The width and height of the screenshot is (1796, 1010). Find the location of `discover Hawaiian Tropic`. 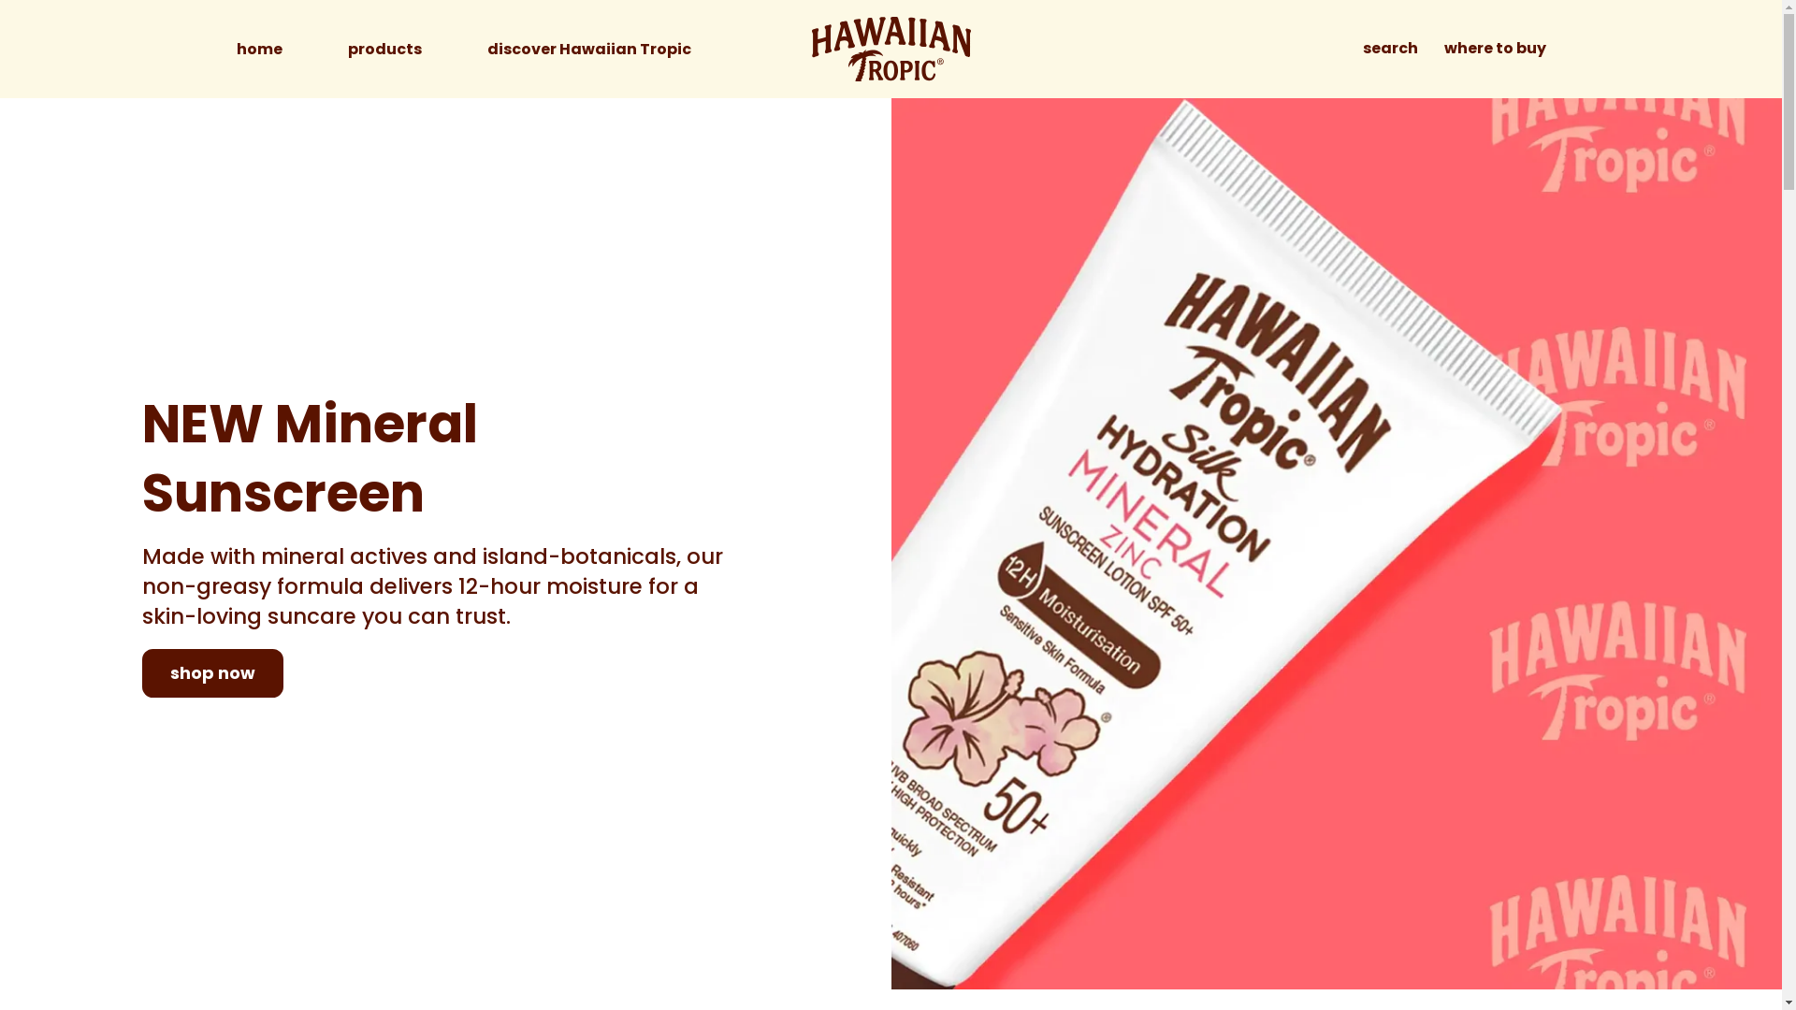

discover Hawaiian Tropic is located at coordinates (588, 50).